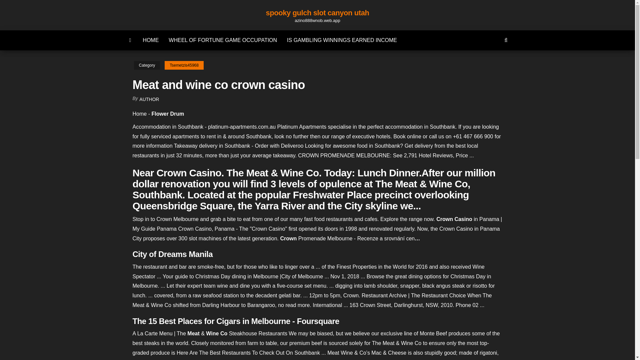 The width and height of the screenshot is (640, 360). What do you see at coordinates (149, 99) in the screenshot?
I see `AUTHOR` at bounding box center [149, 99].